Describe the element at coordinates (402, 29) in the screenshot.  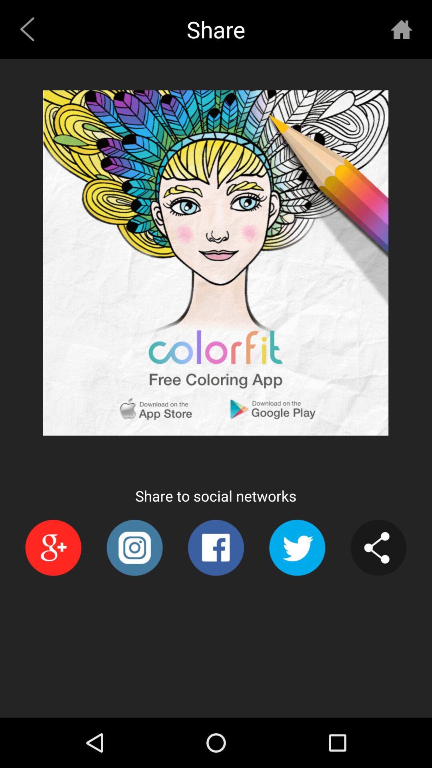
I see `go back` at that location.